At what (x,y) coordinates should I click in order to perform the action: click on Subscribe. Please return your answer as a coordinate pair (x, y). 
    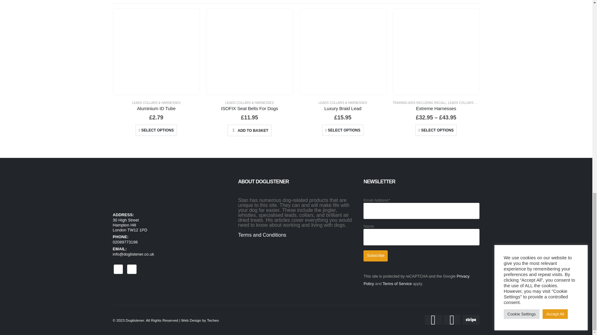
    Looking at the image, I should click on (376, 256).